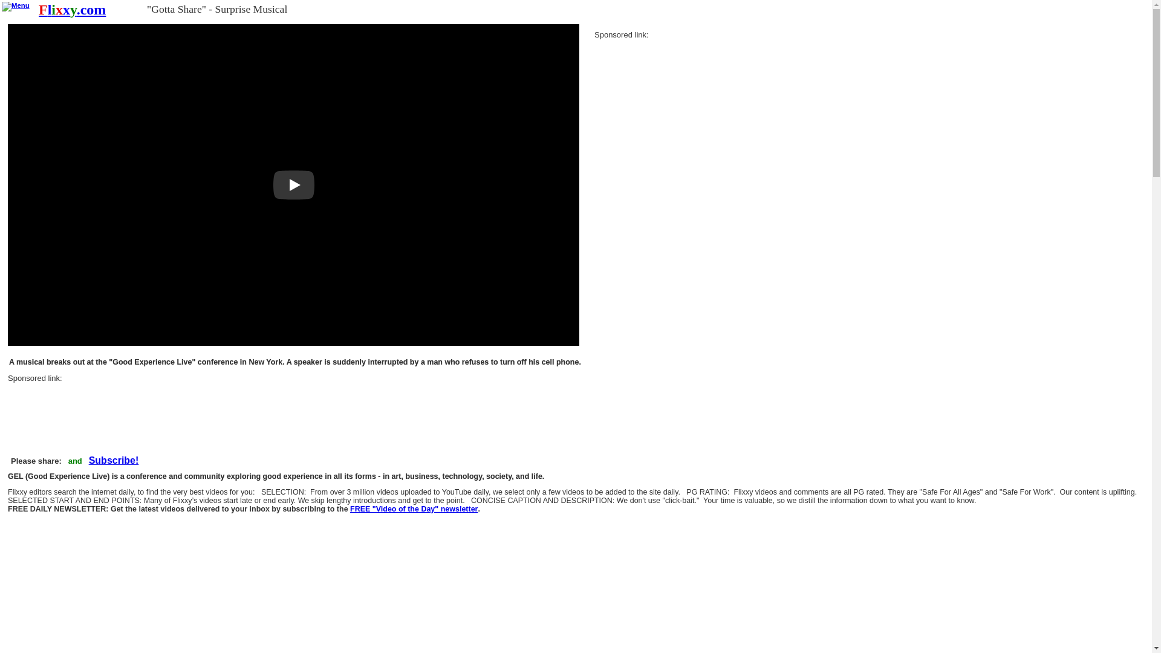 Image resolution: width=1161 pixels, height=653 pixels. Describe the element at coordinates (414, 509) in the screenshot. I see `Subscribe!` at that location.